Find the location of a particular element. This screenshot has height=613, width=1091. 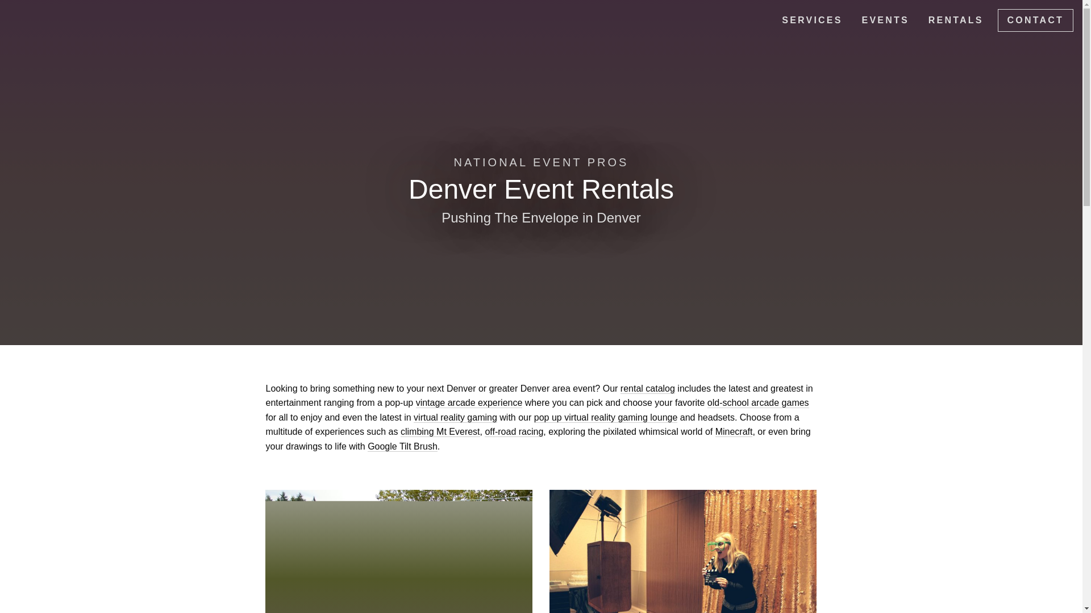

EVENTS is located at coordinates (885, 20).